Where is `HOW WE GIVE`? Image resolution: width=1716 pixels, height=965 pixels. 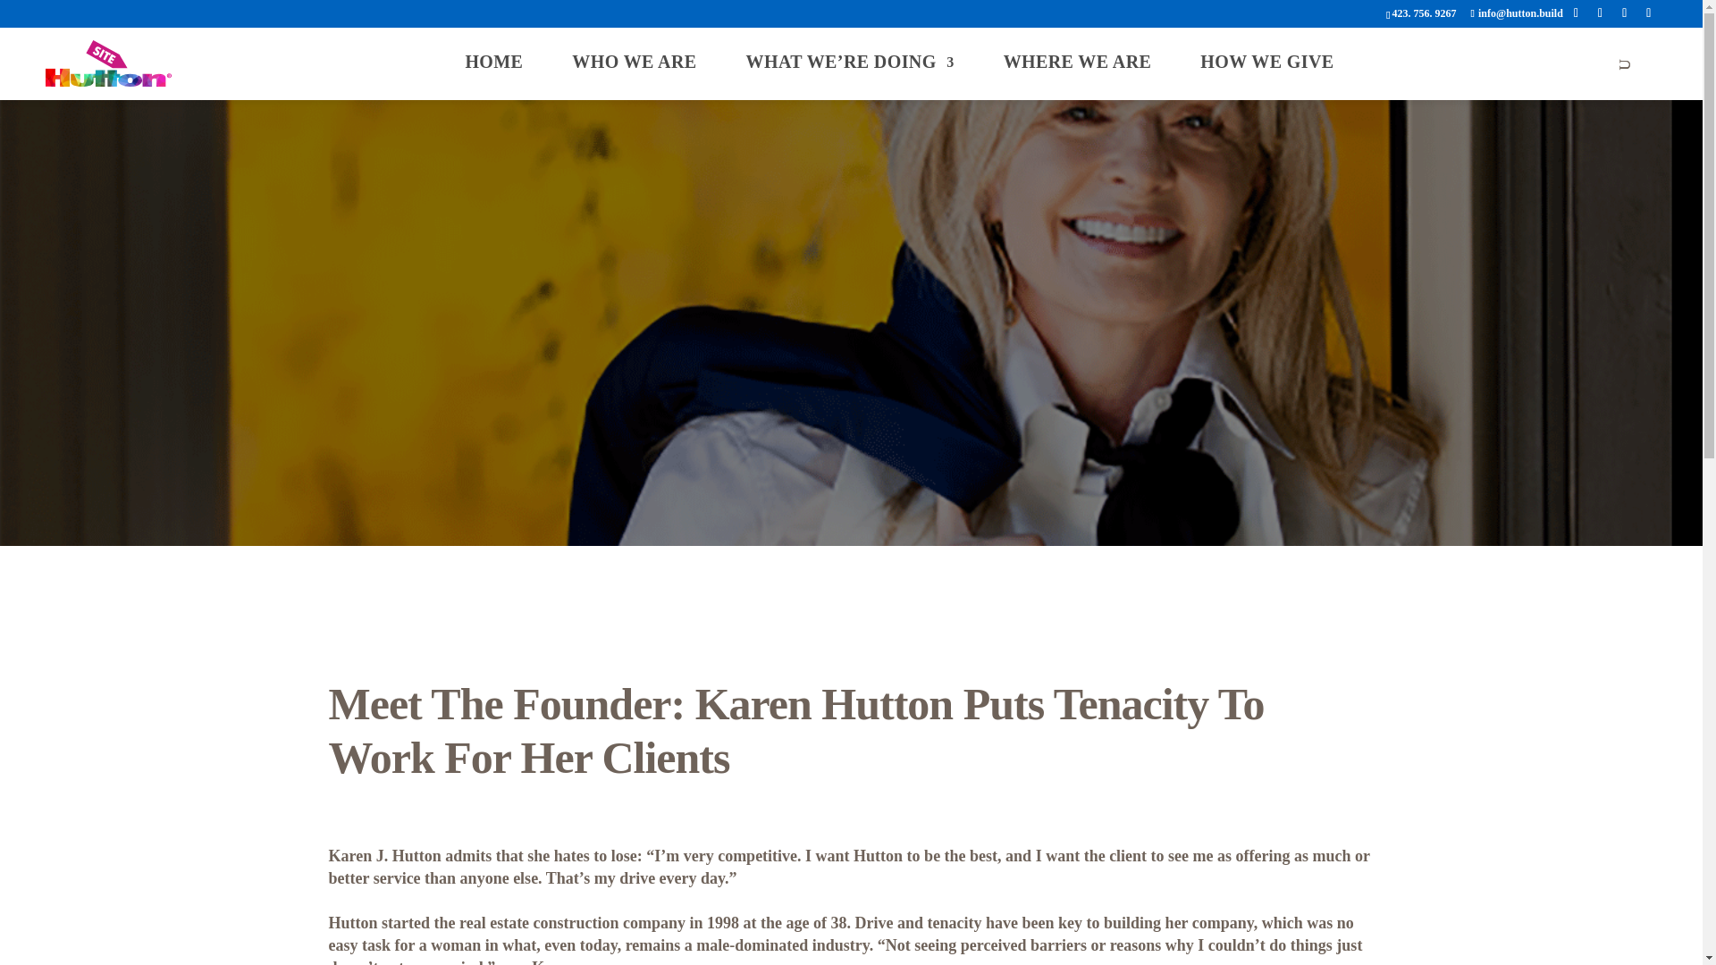 HOW WE GIVE is located at coordinates (1266, 62).